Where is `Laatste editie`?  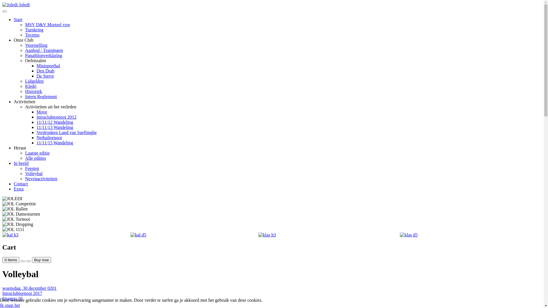 Laatste editie is located at coordinates (37, 153).